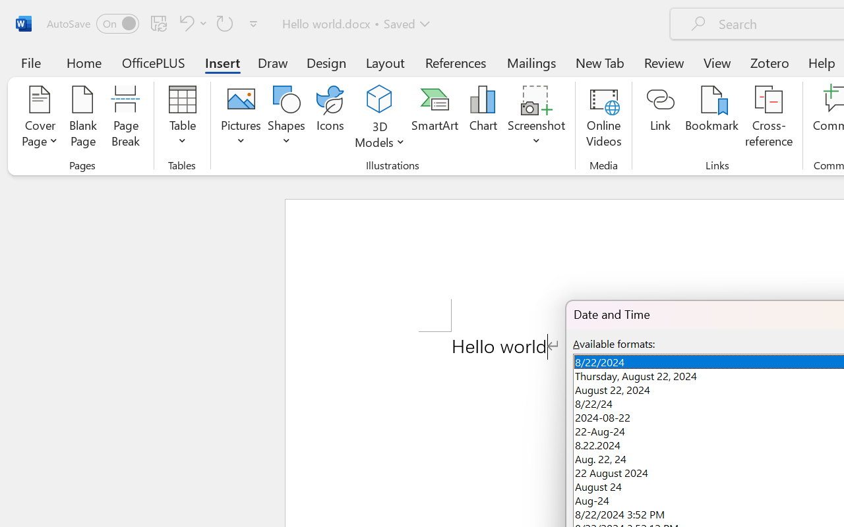  I want to click on Check Accessibility, so click(111, 62).